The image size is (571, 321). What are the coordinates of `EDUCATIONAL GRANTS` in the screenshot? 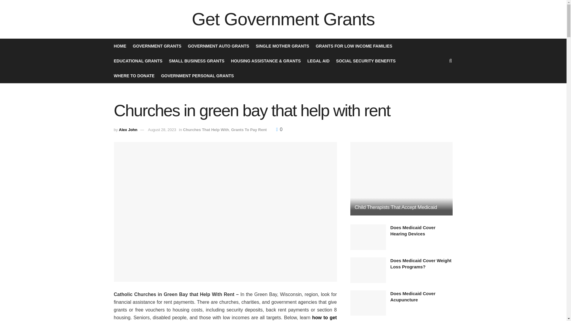 It's located at (138, 61).